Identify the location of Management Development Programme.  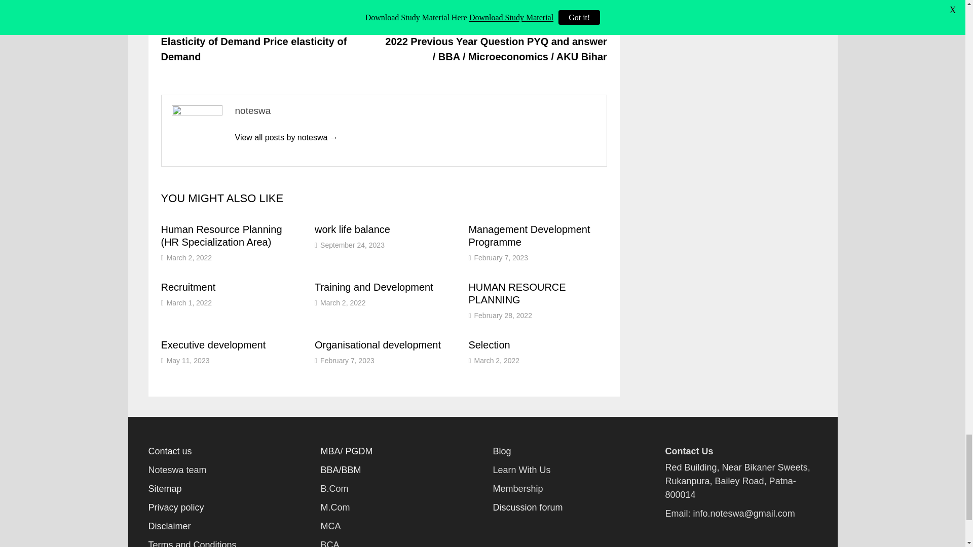
(529, 236).